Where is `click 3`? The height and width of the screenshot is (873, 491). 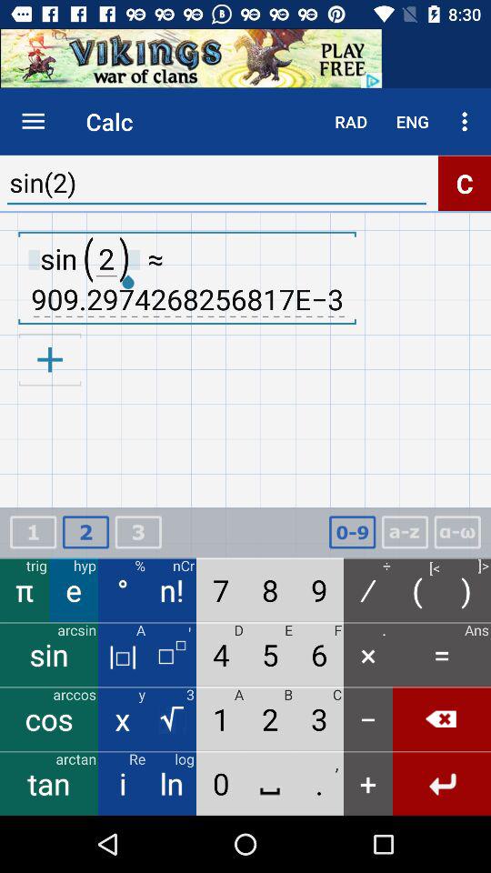 click 3 is located at coordinates (138, 533).